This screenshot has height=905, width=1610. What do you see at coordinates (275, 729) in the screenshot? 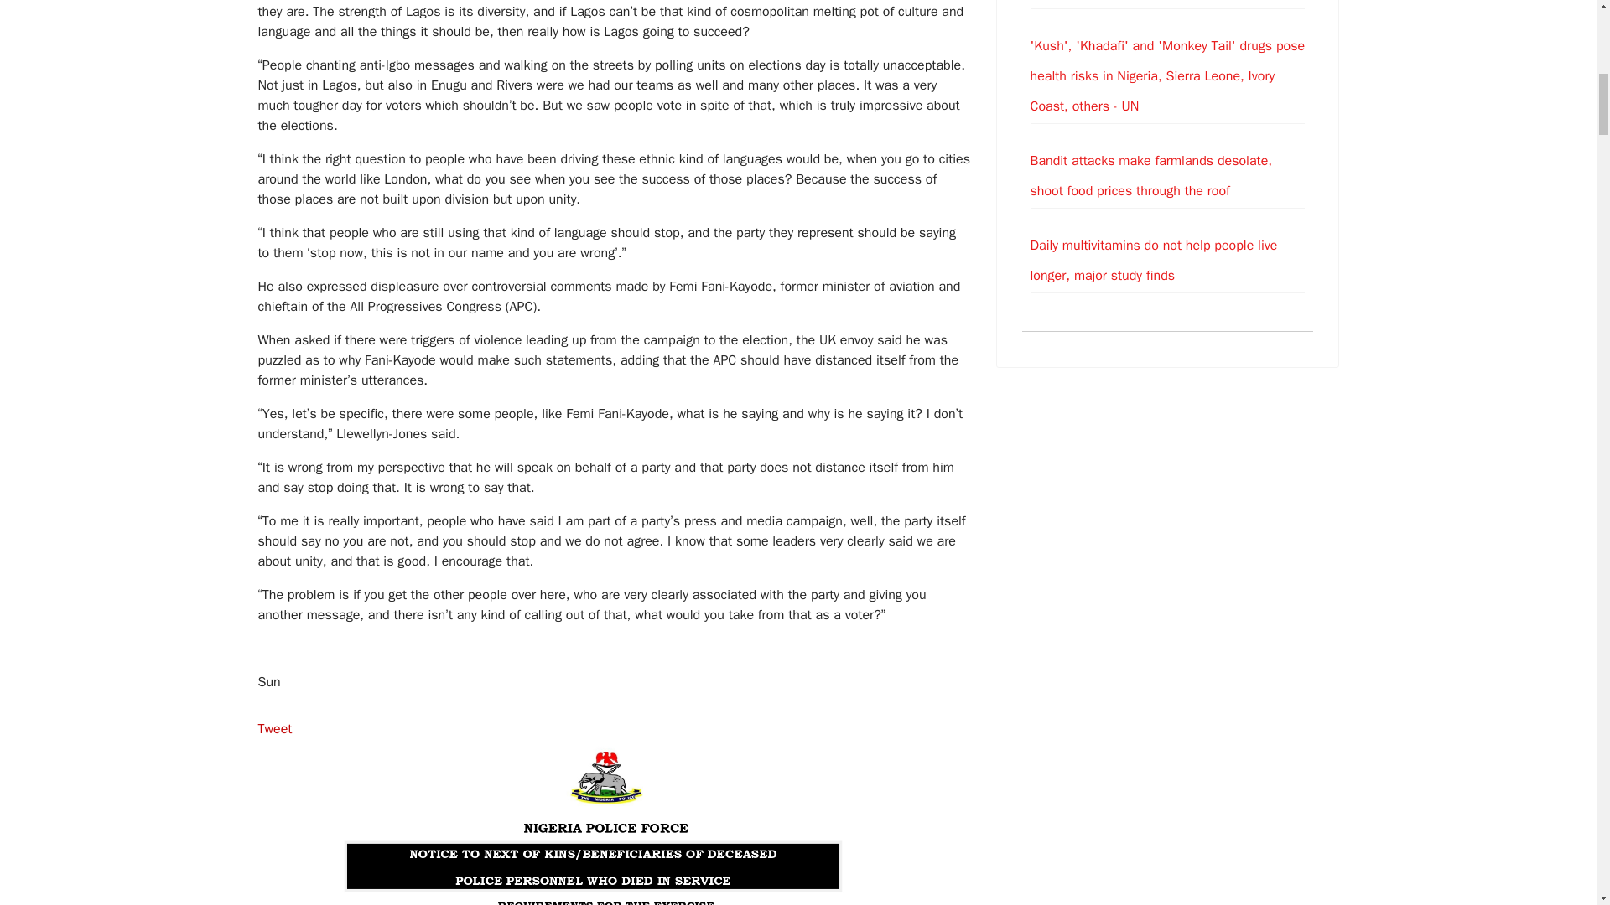
I see `Tweet` at bounding box center [275, 729].